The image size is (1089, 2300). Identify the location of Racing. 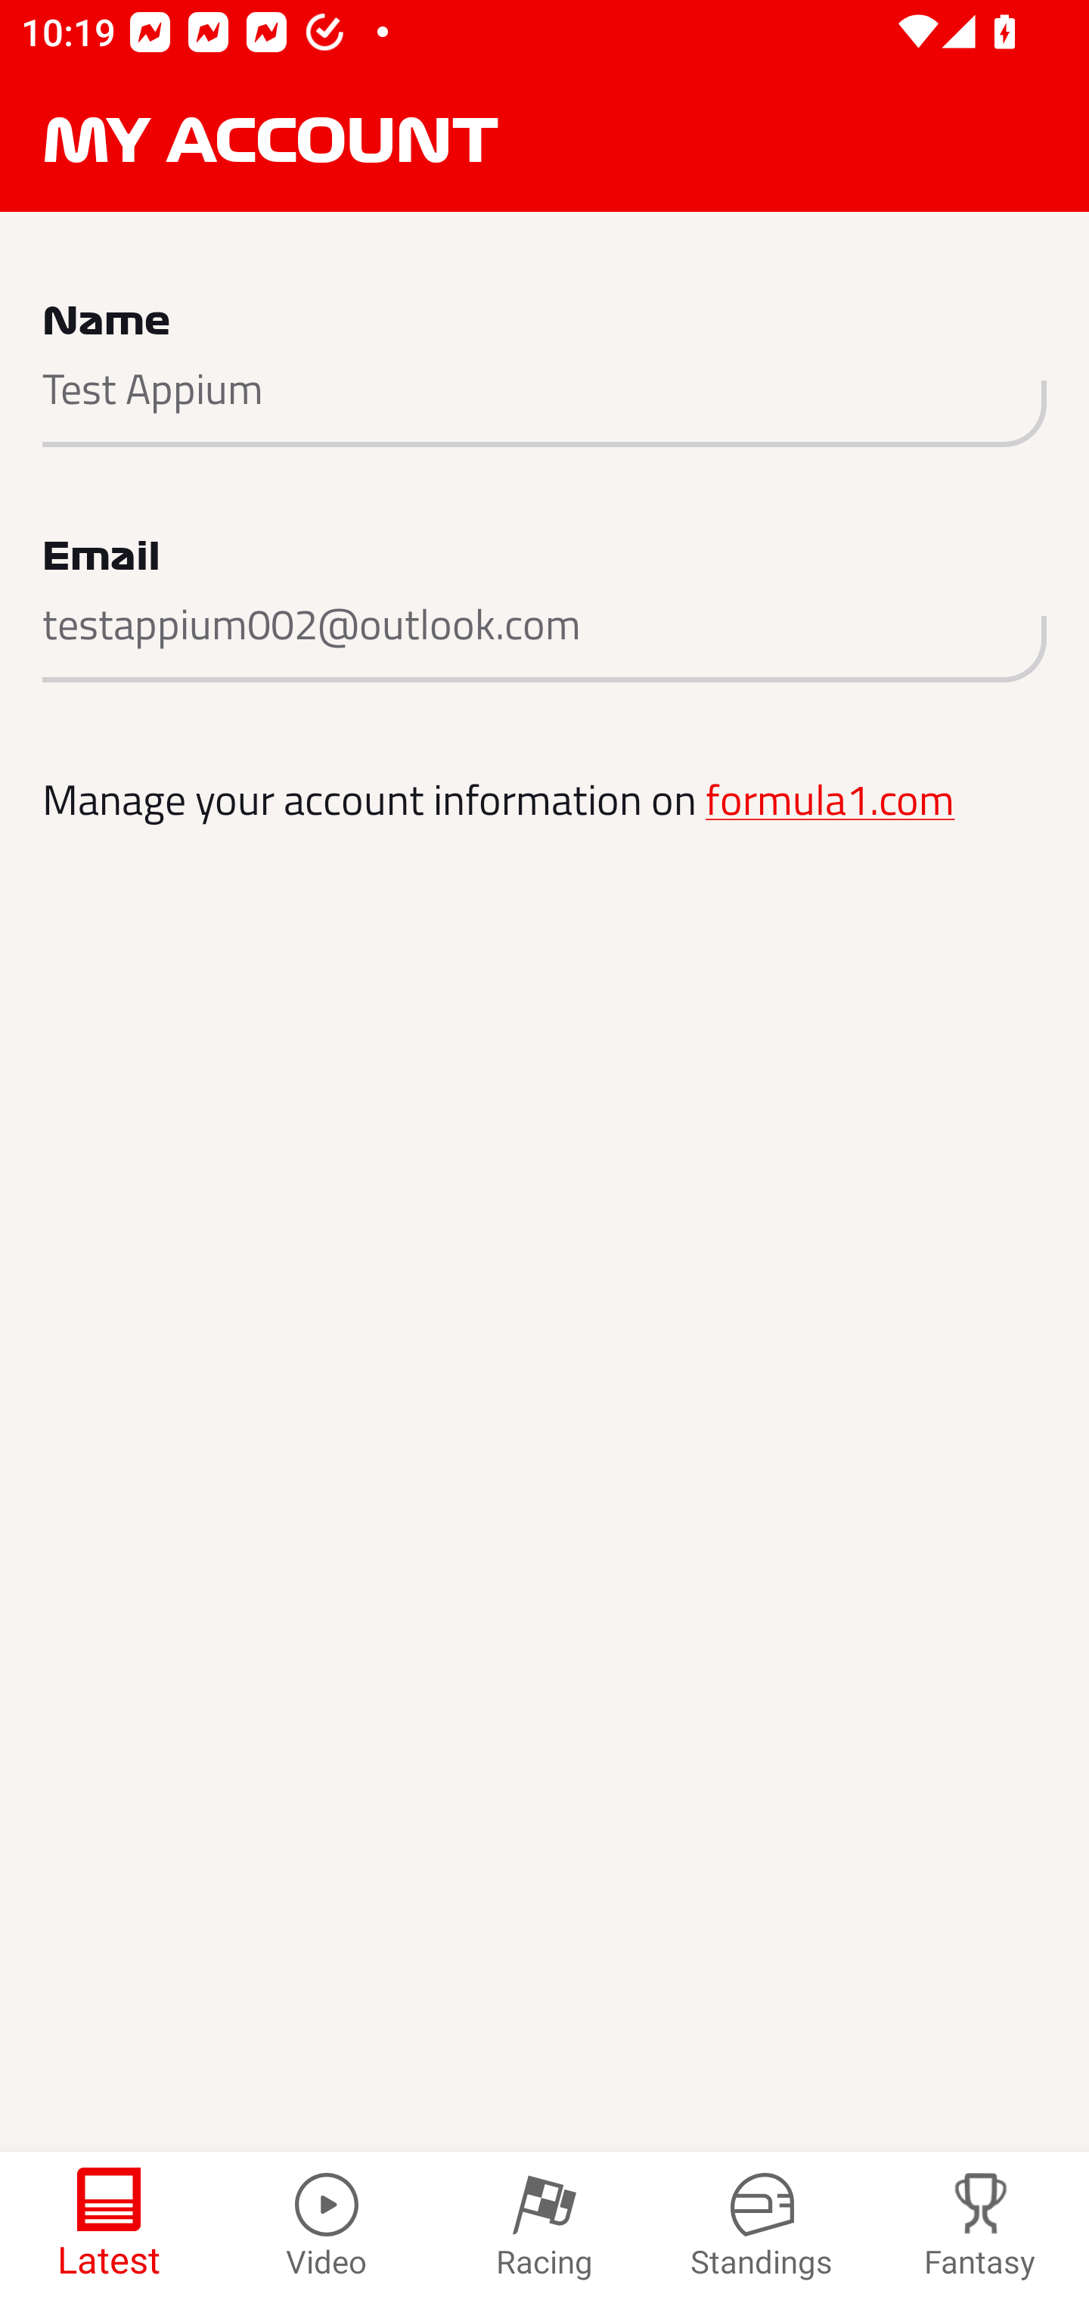
(544, 2226).